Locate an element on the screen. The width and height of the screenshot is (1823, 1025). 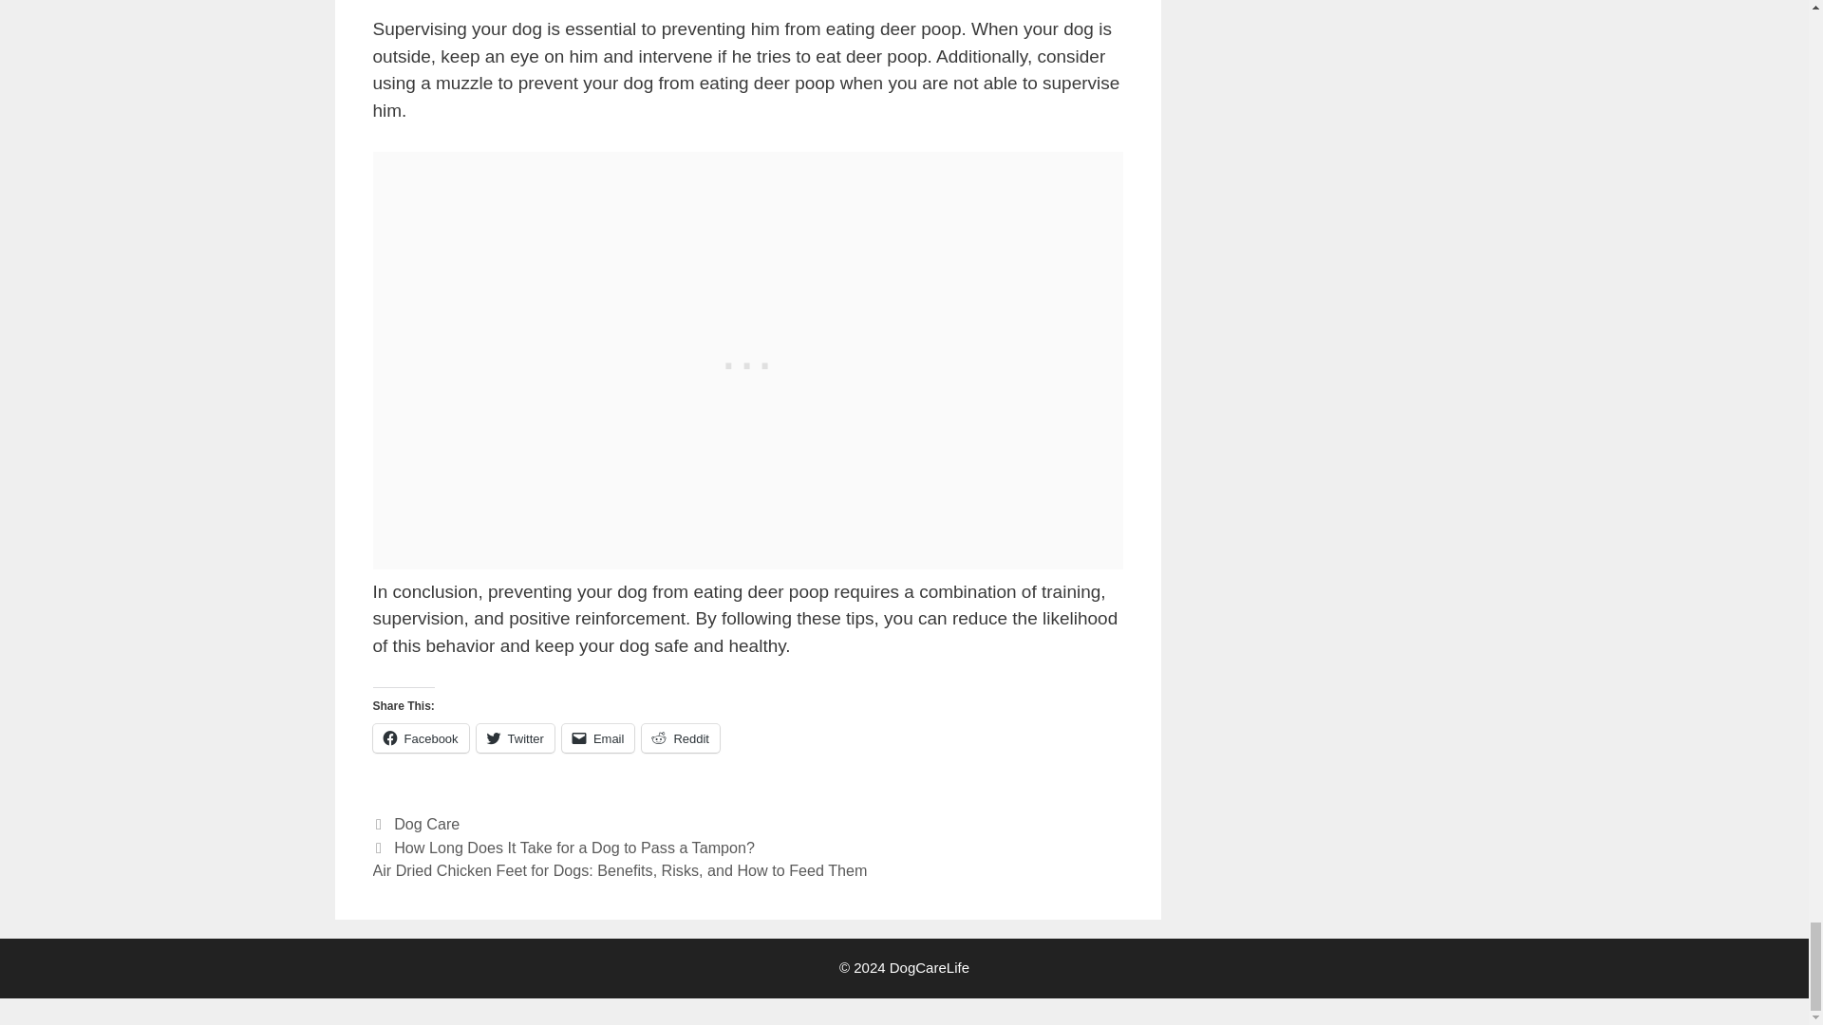
Reddit is located at coordinates (680, 737).